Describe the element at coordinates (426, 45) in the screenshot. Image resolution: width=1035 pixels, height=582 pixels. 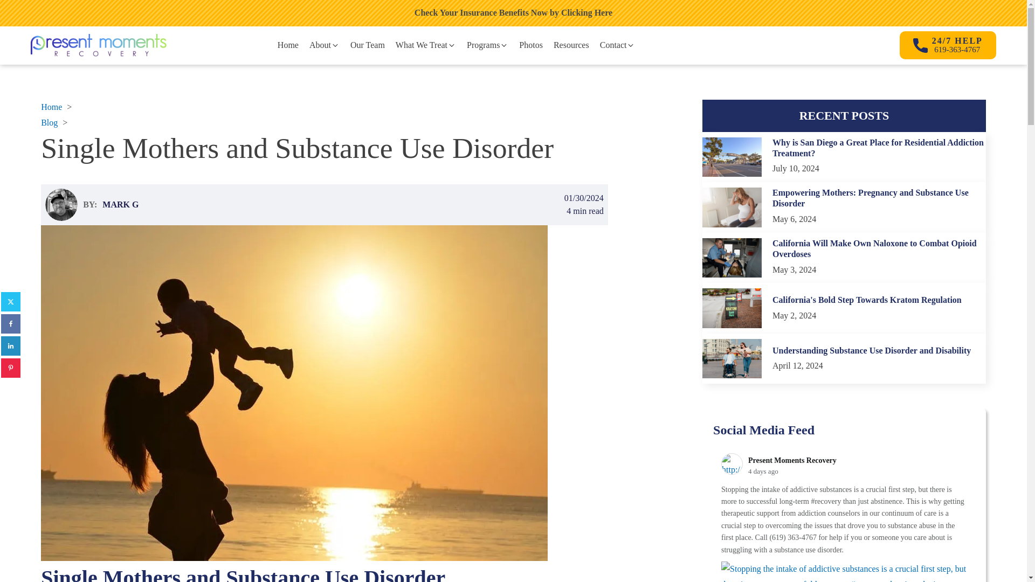
I see `What We Treat` at that location.